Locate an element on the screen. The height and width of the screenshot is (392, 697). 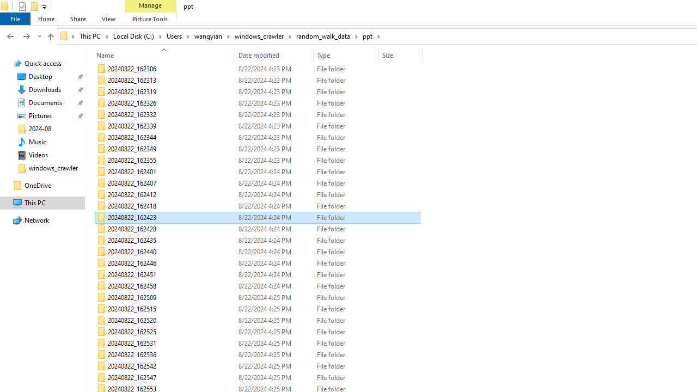
Date modified is located at coordinates (274, 378).